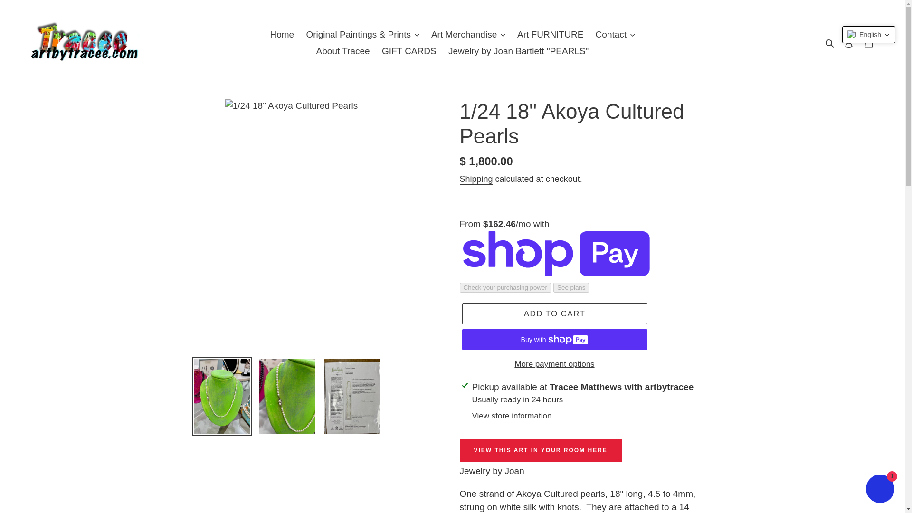 This screenshot has width=912, height=513. What do you see at coordinates (409, 51) in the screenshot?
I see `GIFT CARDS` at bounding box center [409, 51].